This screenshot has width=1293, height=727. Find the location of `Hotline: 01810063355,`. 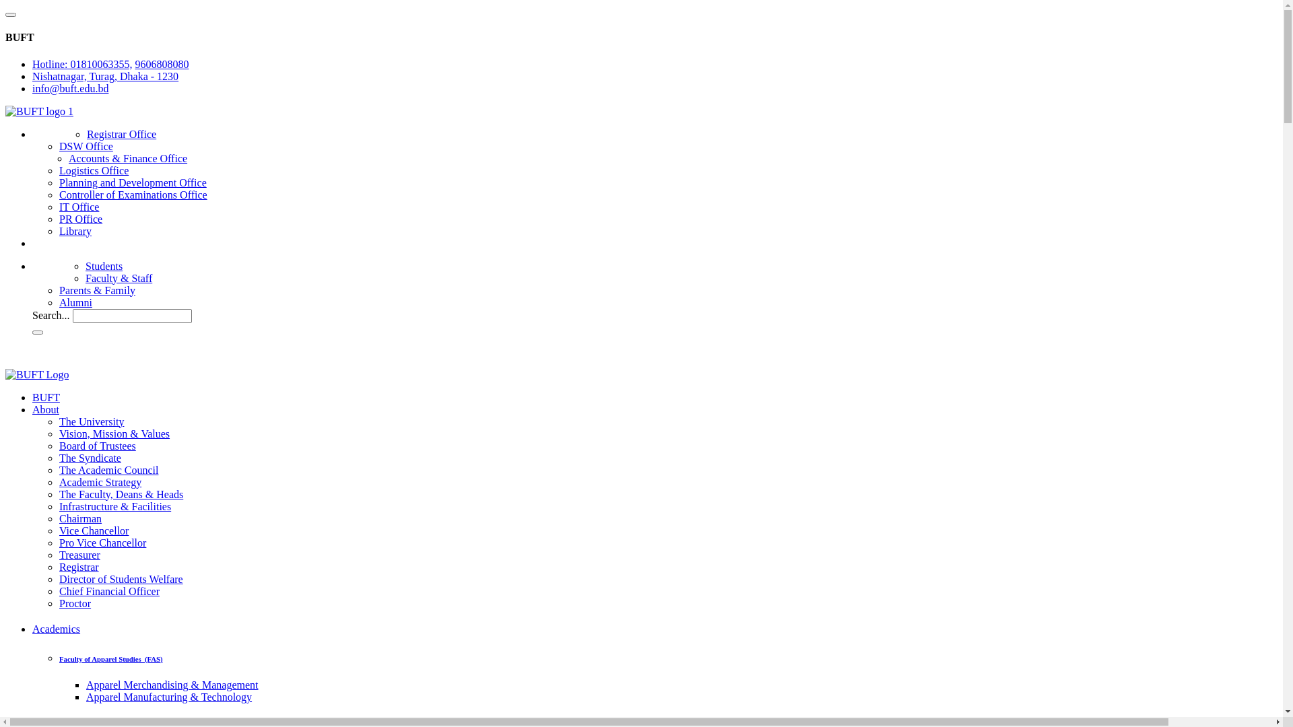

Hotline: 01810063355, is located at coordinates (82, 65).